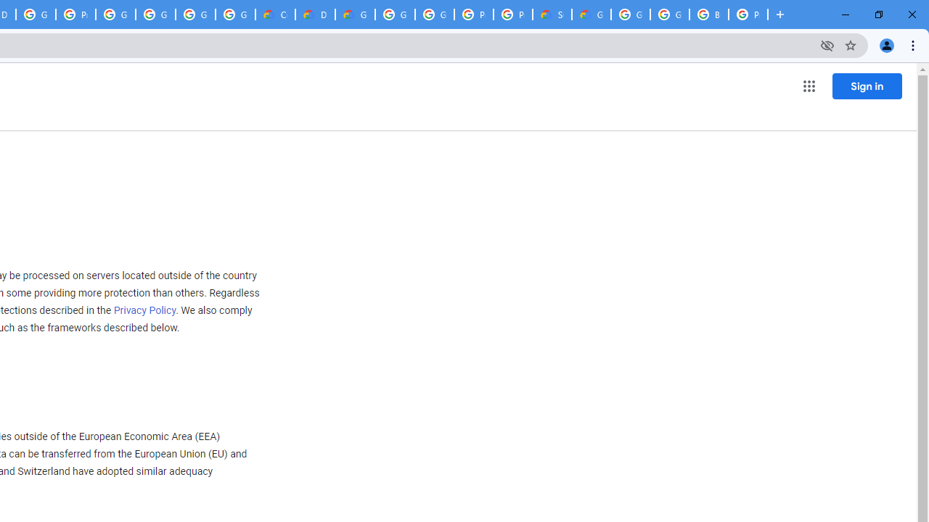 The width and height of the screenshot is (929, 522). What do you see at coordinates (276, 14) in the screenshot?
I see `Customer Care | Google Cloud` at bounding box center [276, 14].